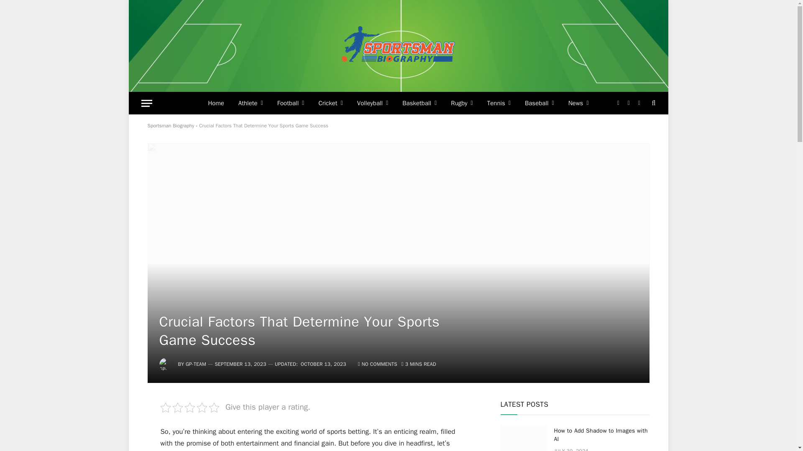 This screenshot has height=451, width=803. Describe the element at coordinates (250, 103) in the screenshot. I see `Athlete` at that location.